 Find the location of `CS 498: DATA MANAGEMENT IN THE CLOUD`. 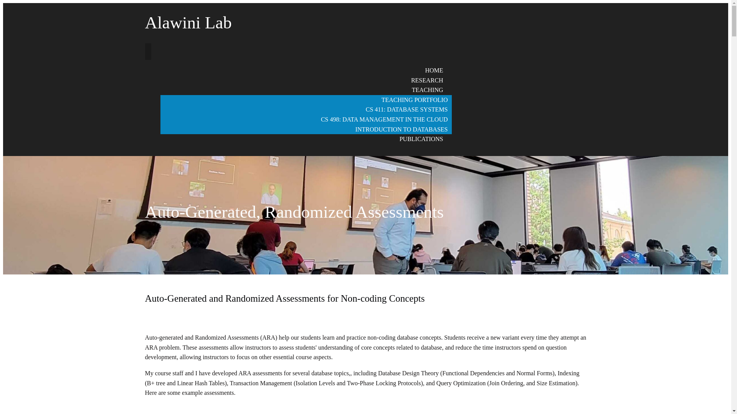

CS 498: DATA MANAGEMENT IN THE CLOUD is located at coordinates (384, 119).